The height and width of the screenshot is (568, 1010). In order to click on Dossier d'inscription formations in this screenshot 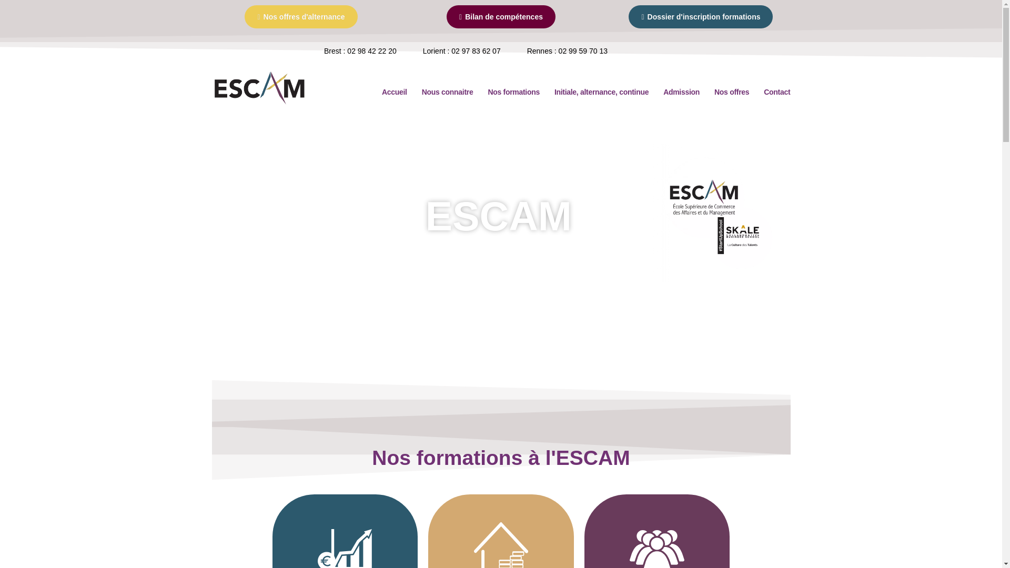, I will do `click(701, 17)`.